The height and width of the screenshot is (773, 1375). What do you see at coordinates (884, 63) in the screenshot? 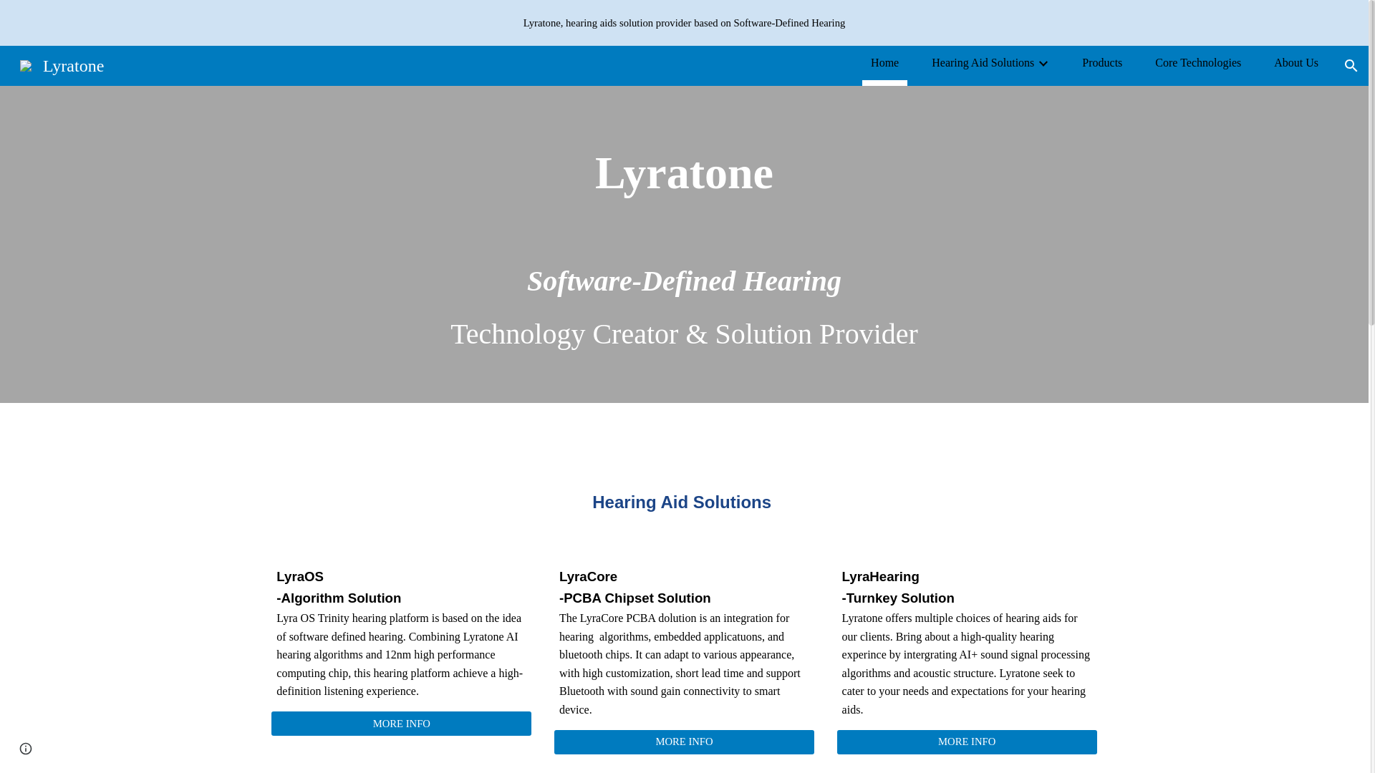
I see `Home` at bounding box center [884, 63].